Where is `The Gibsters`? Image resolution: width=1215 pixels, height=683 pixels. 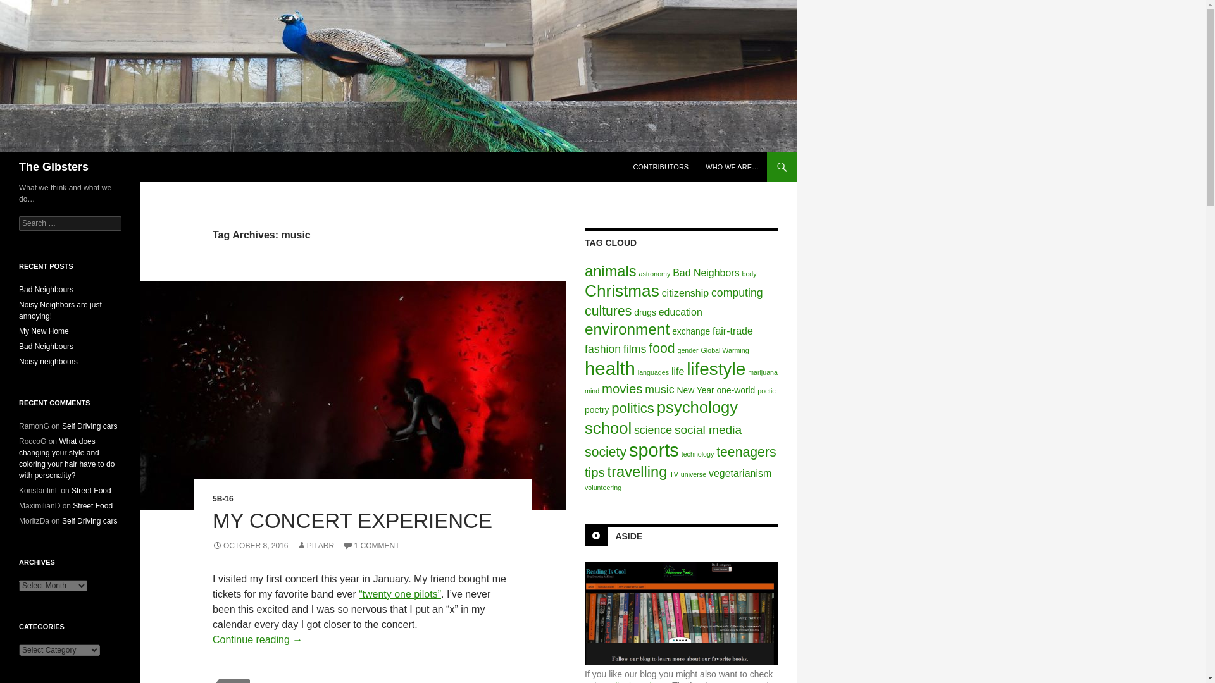 The Gibsters is located at coordinates (54, 167).